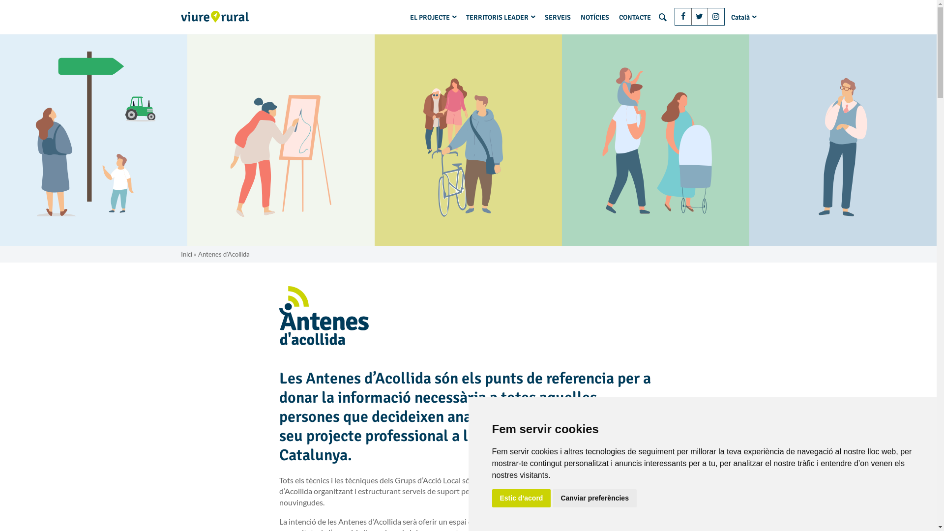  I want to click on SERVEIS, so click(558, 17).